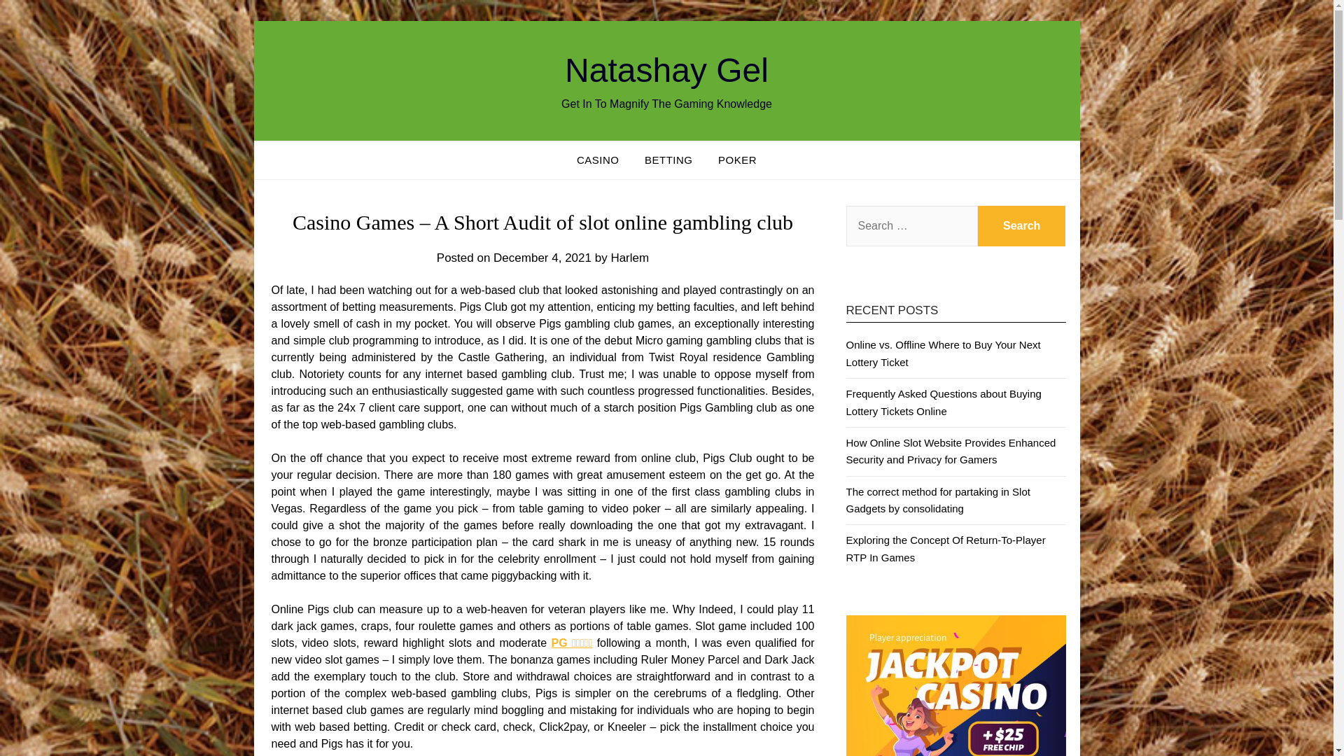 The width and height of the screenshot is (1344, 756). Describe the element at coordinates (666, 70) in the screenshot. I see `Natashay Gel` at that location.